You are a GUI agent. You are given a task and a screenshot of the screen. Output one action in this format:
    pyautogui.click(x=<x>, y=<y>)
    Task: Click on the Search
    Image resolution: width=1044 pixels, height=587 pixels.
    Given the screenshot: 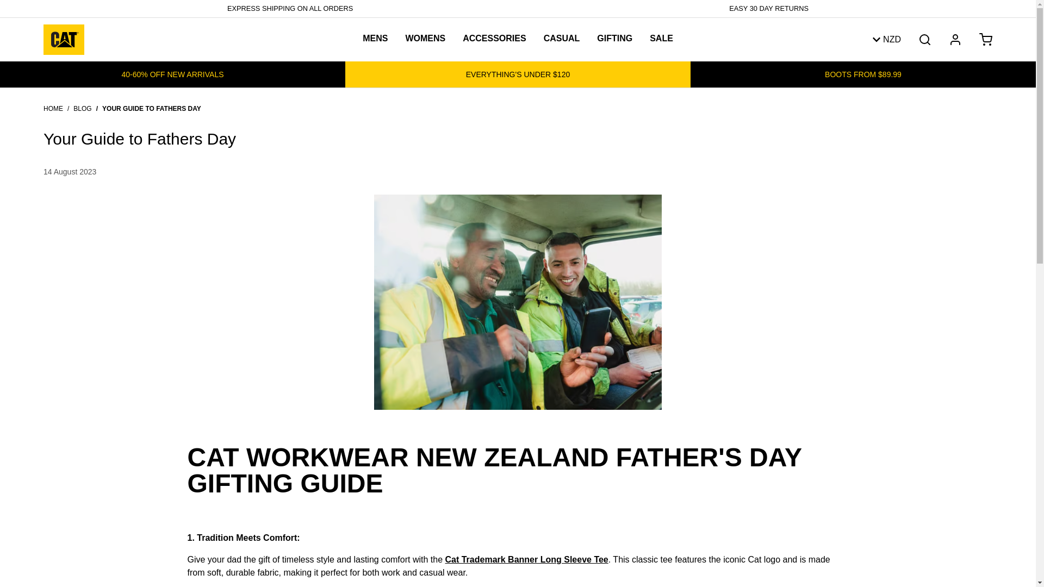 What is the action you would take?
    pyautogui.click(x=924, y=40)
    